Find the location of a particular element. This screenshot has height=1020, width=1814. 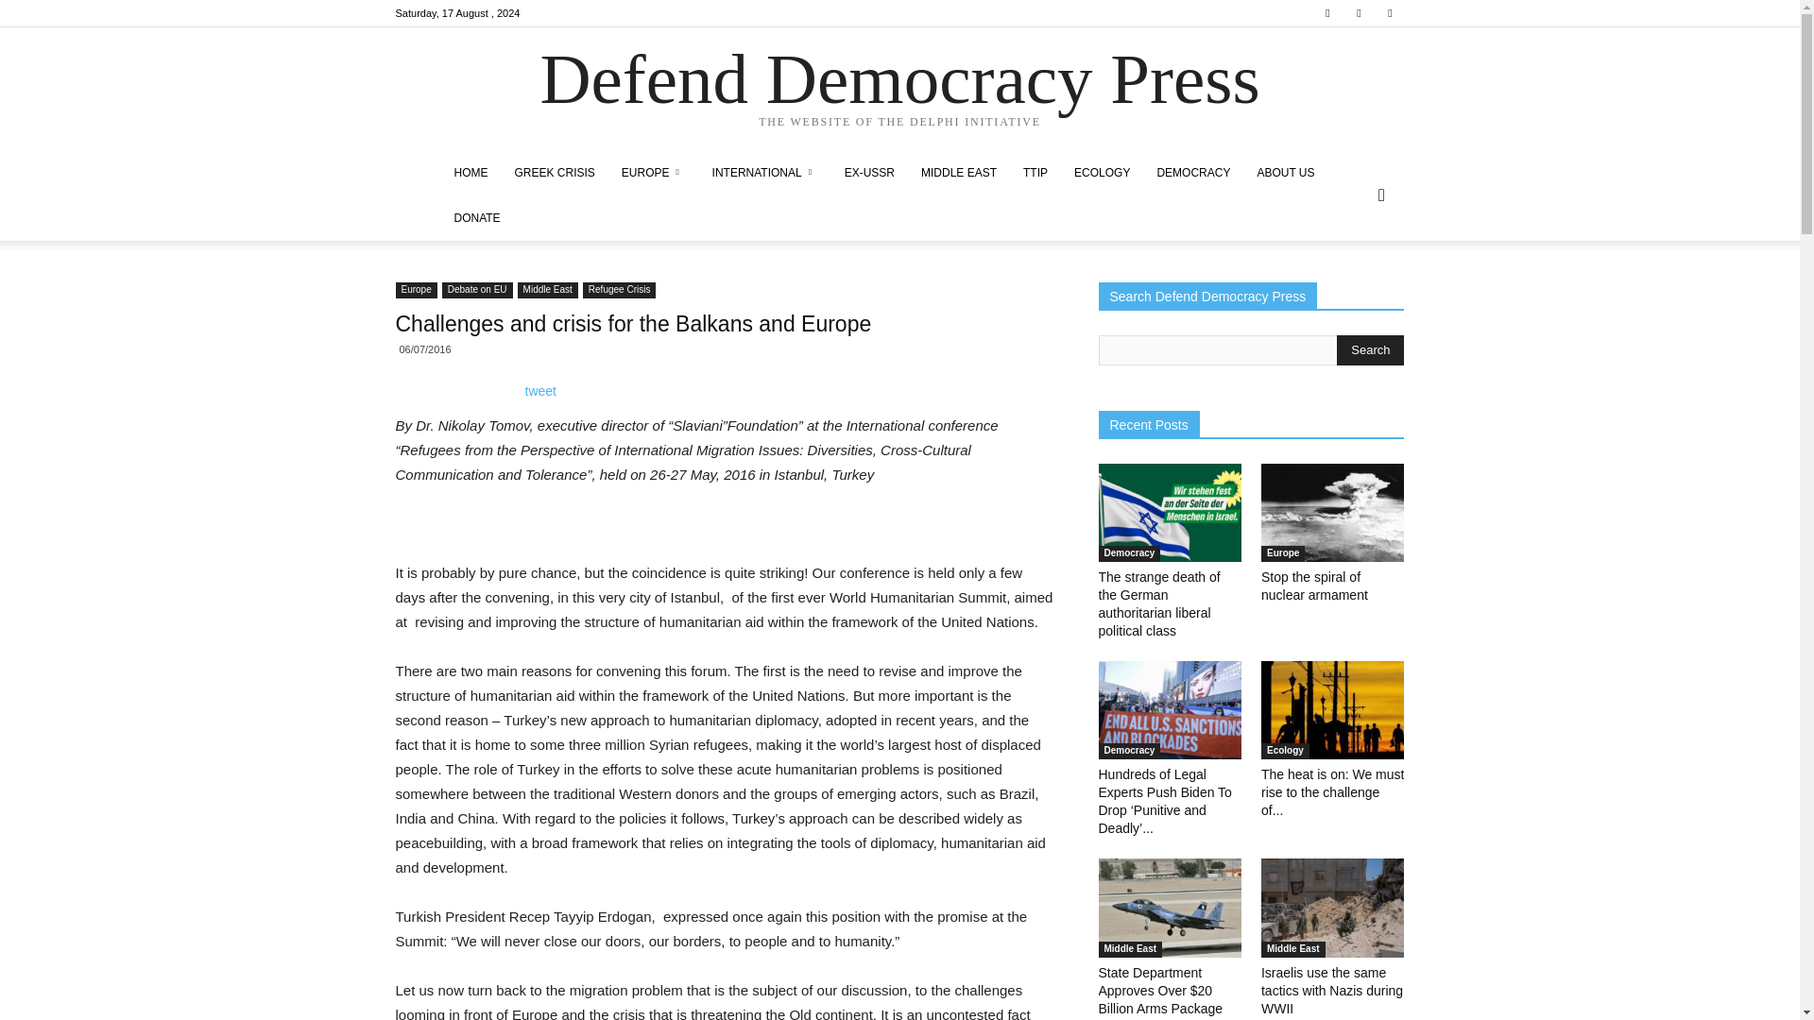

Facebook is located at coordinates (1327, 13).